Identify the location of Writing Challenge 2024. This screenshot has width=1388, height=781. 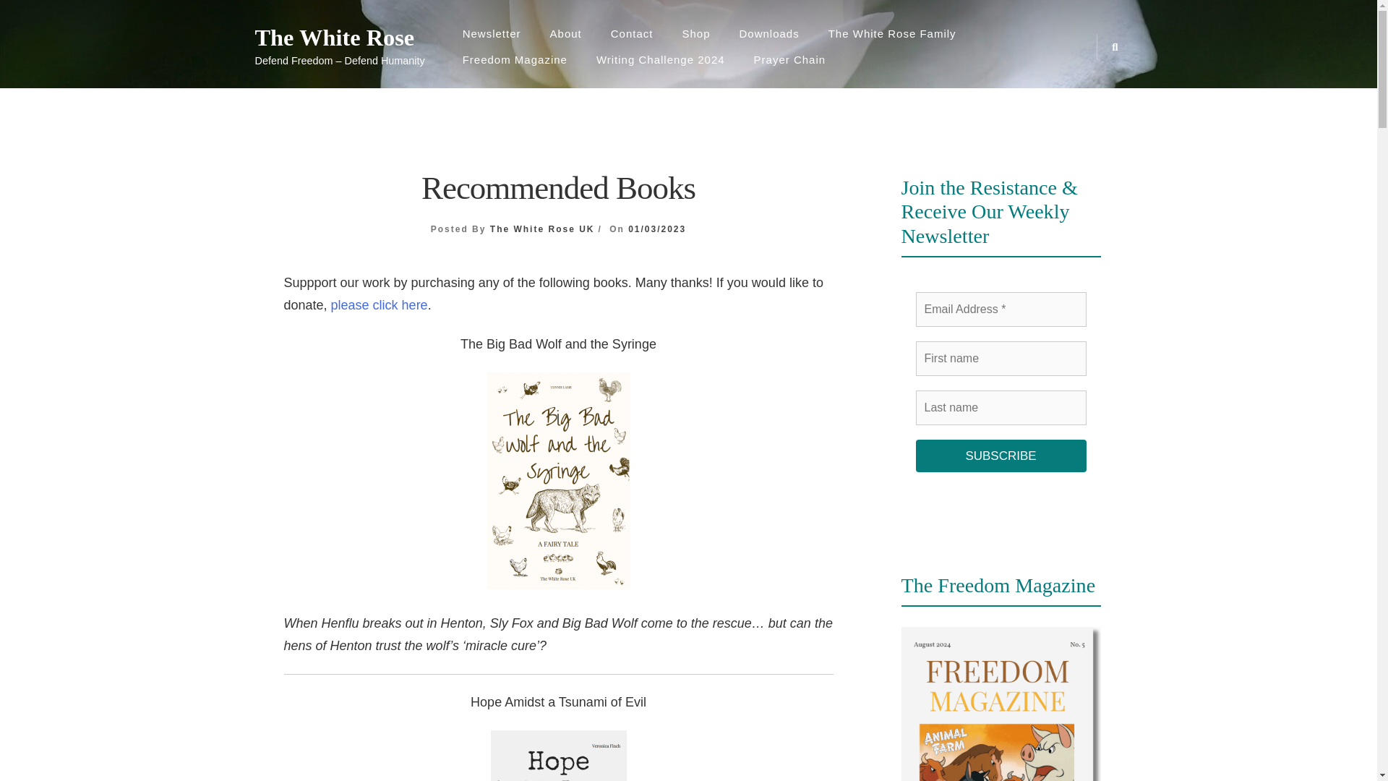
(661, 59).